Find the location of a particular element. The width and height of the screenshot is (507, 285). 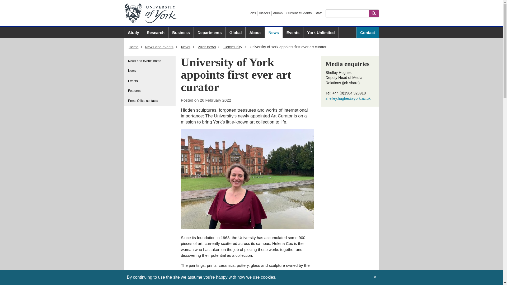

Events is located at coordinates (150, 81).